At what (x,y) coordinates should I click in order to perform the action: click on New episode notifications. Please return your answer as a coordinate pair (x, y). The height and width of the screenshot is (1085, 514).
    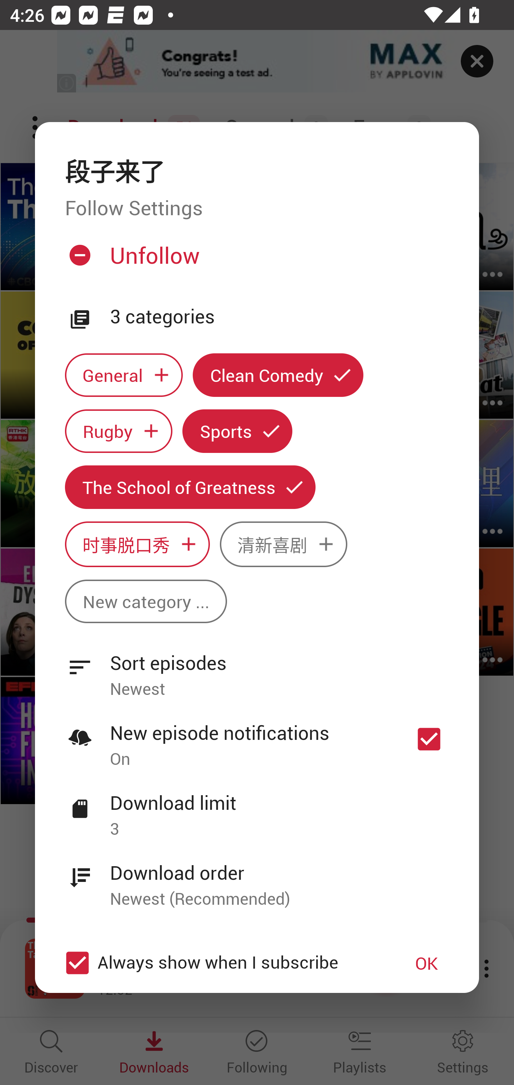
    Looking at the image, I should click on (429, 740).